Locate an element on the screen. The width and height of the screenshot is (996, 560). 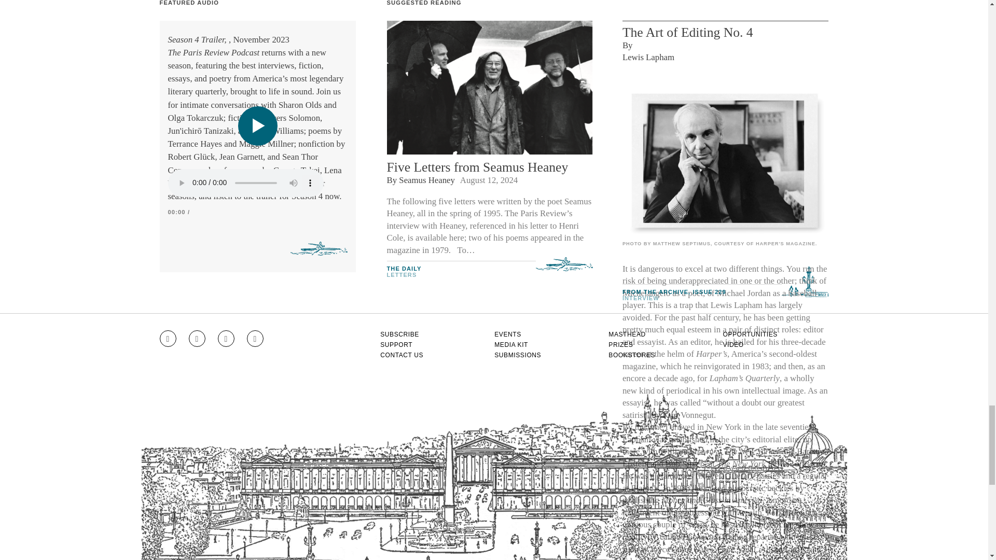
Go to RSS feed is located at coordinates (255, 338).